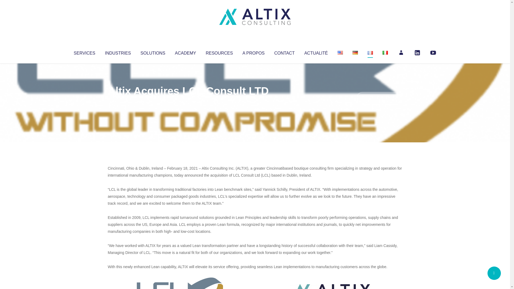 The height and width of the screenshot is (289, 514). What do you see at coordinates (153, 52) in the screenshot?
I see `SOLUTIONS` at bounding box center [153, 52].